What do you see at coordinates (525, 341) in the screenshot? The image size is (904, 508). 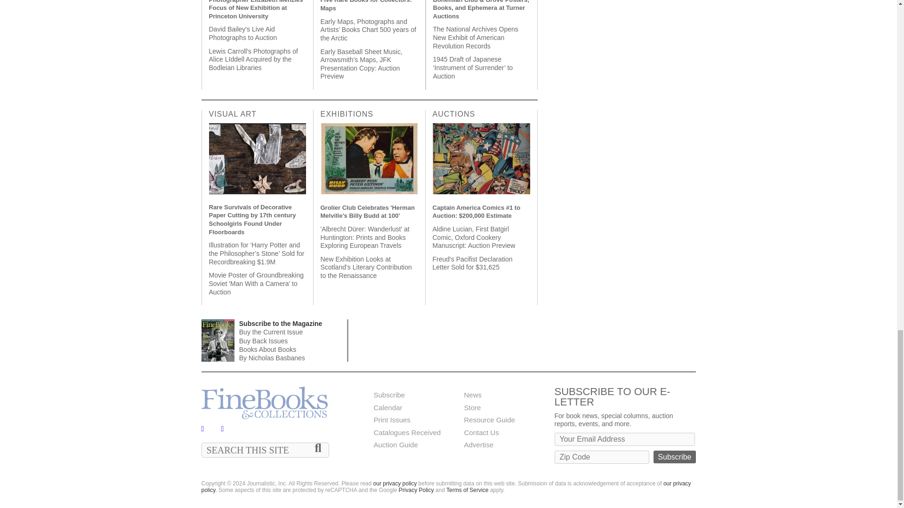 I see `3rd party ad content` at bounding box center [525, 341].